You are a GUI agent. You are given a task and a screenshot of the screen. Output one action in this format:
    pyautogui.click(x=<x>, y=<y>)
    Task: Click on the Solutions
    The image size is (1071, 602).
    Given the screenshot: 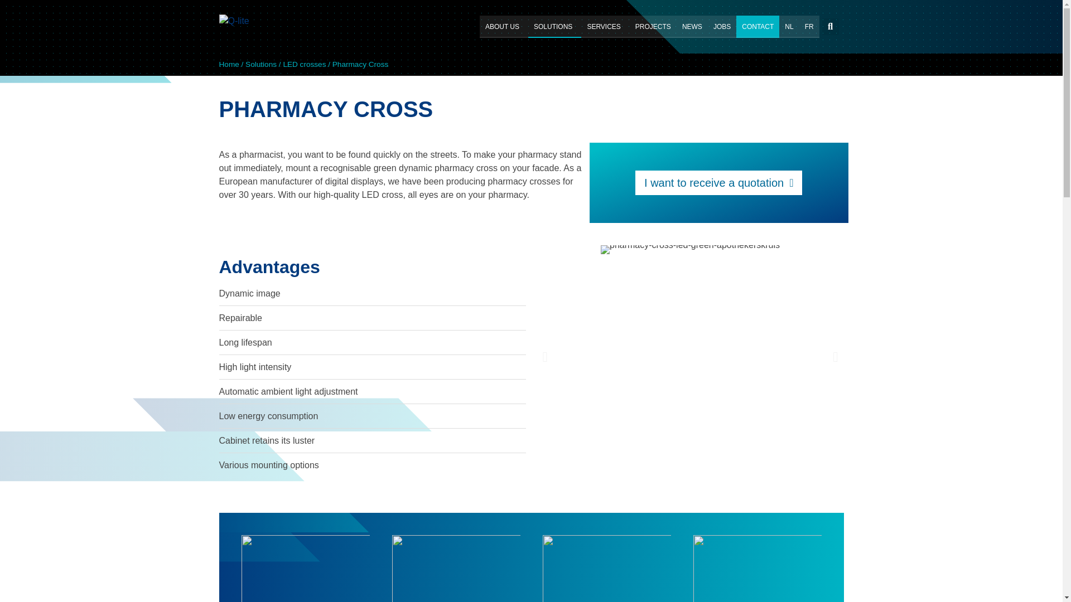 What is the action you would take?
    pyautogui.click(x=260, y=65)
    